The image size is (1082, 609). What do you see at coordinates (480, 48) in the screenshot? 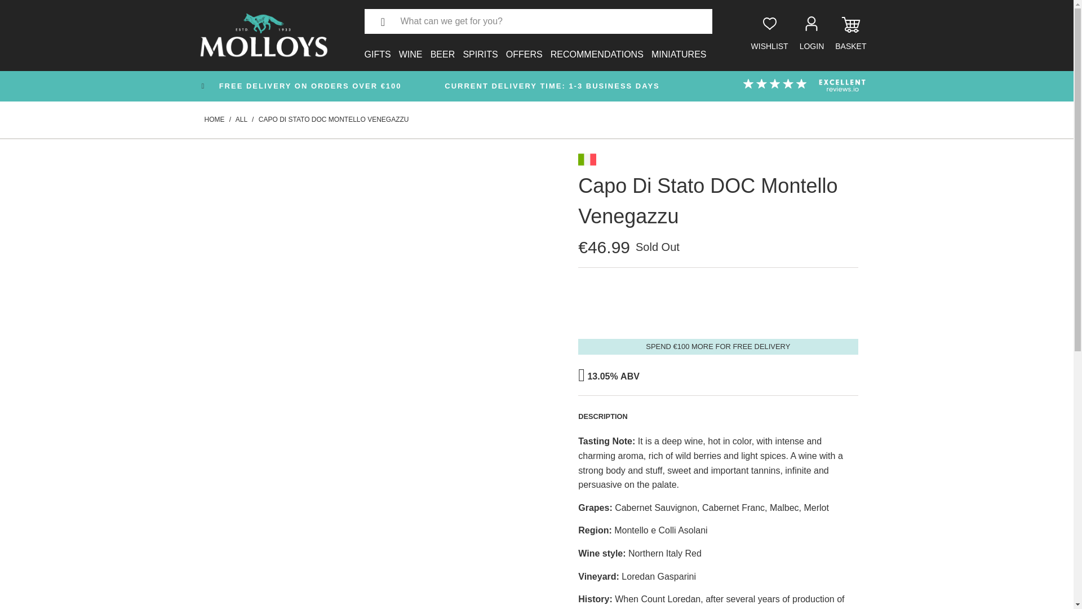
I see `SPIRITS` at bounding box center [480, 48].